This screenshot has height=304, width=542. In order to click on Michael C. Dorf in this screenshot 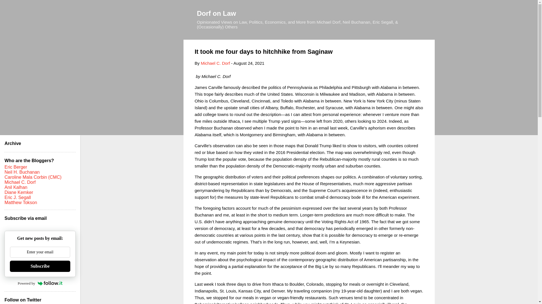, I will do `click(215, 63)`.